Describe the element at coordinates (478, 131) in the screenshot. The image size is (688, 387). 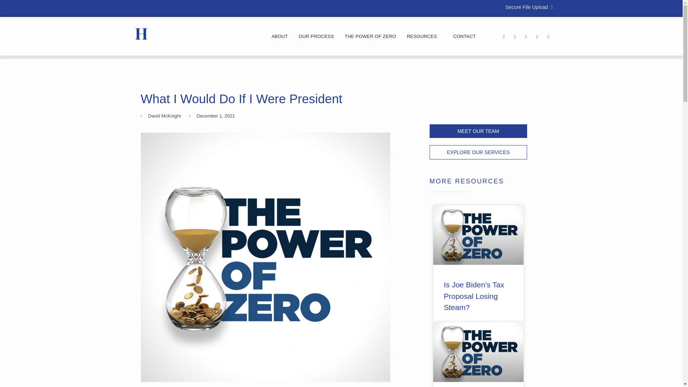
I see `MEET OUR TEAM` at that location.